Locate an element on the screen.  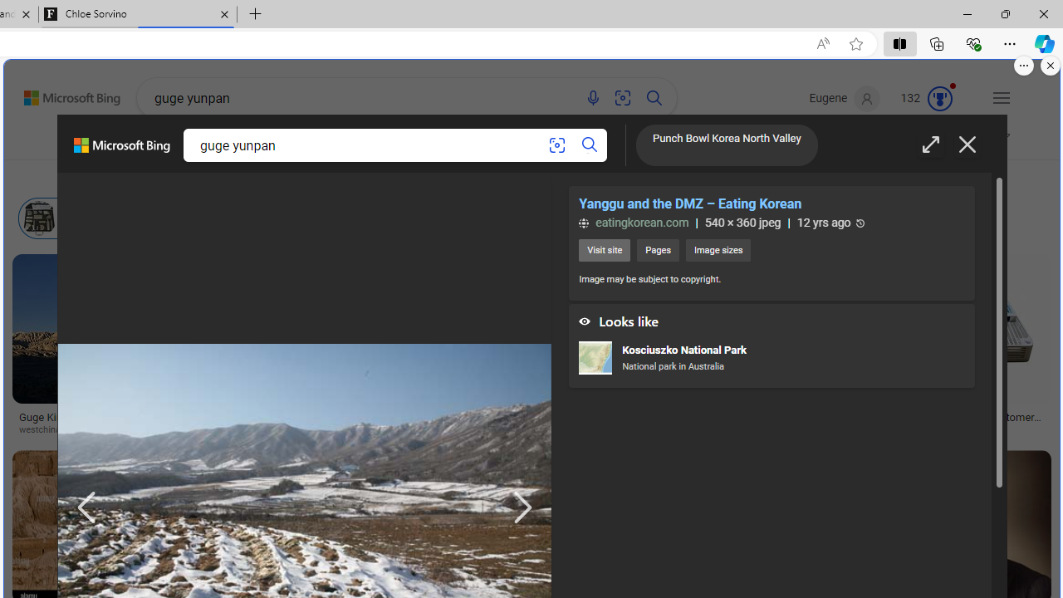
Moderate SafeSearch: is located at coordinates (918, 141).